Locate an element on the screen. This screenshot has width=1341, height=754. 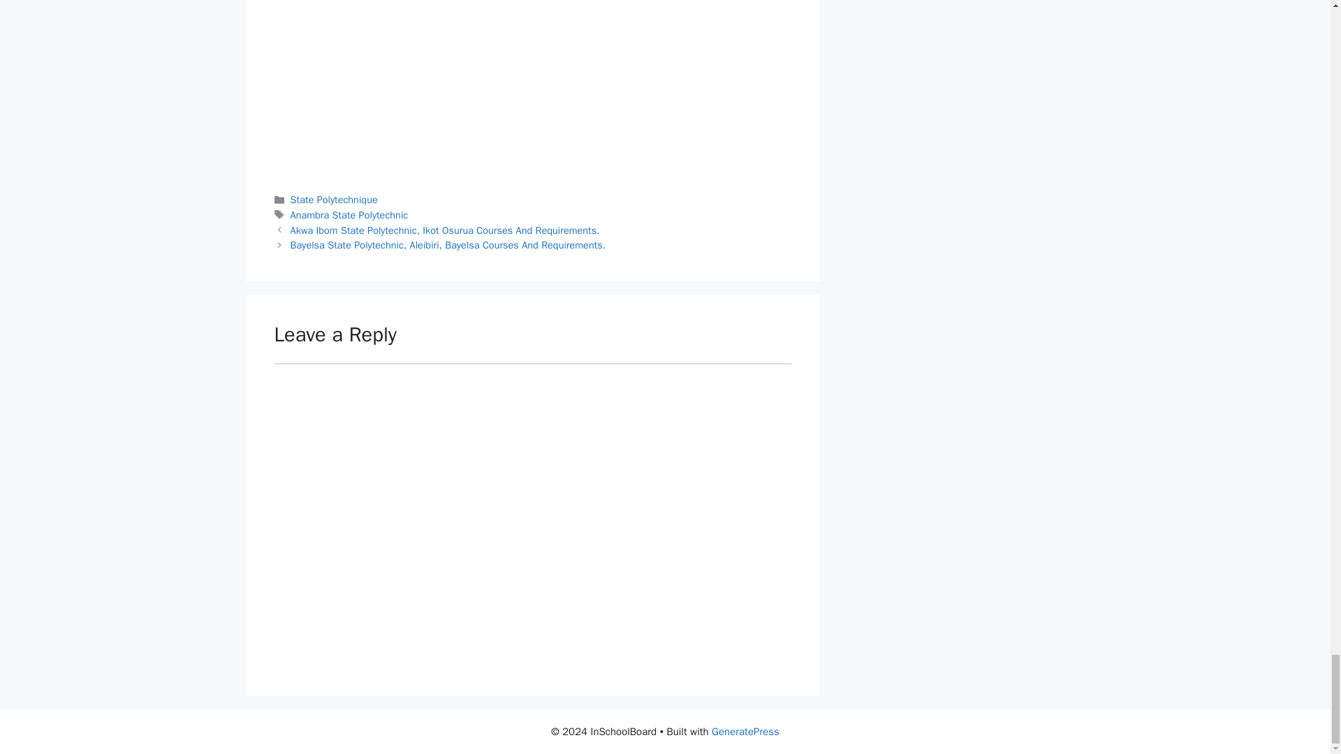
State Polytechnique is located at coordinates (334, 199).